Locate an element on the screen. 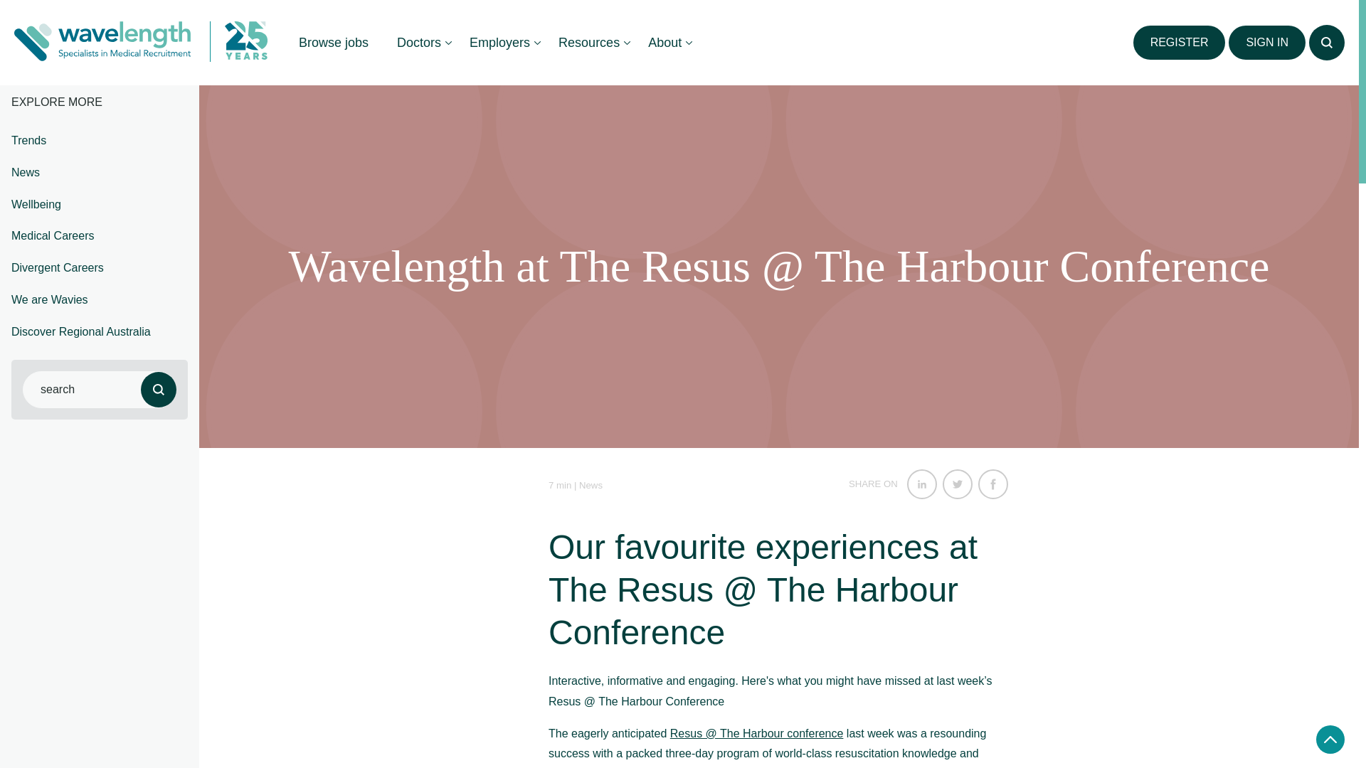  Visit our homepage is located at coordinates (102, 43).